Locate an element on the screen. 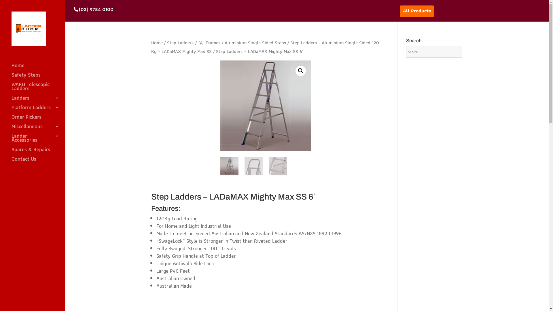 The image size is (553, 311). Miscellaneous is located at coordinates (38, 129).